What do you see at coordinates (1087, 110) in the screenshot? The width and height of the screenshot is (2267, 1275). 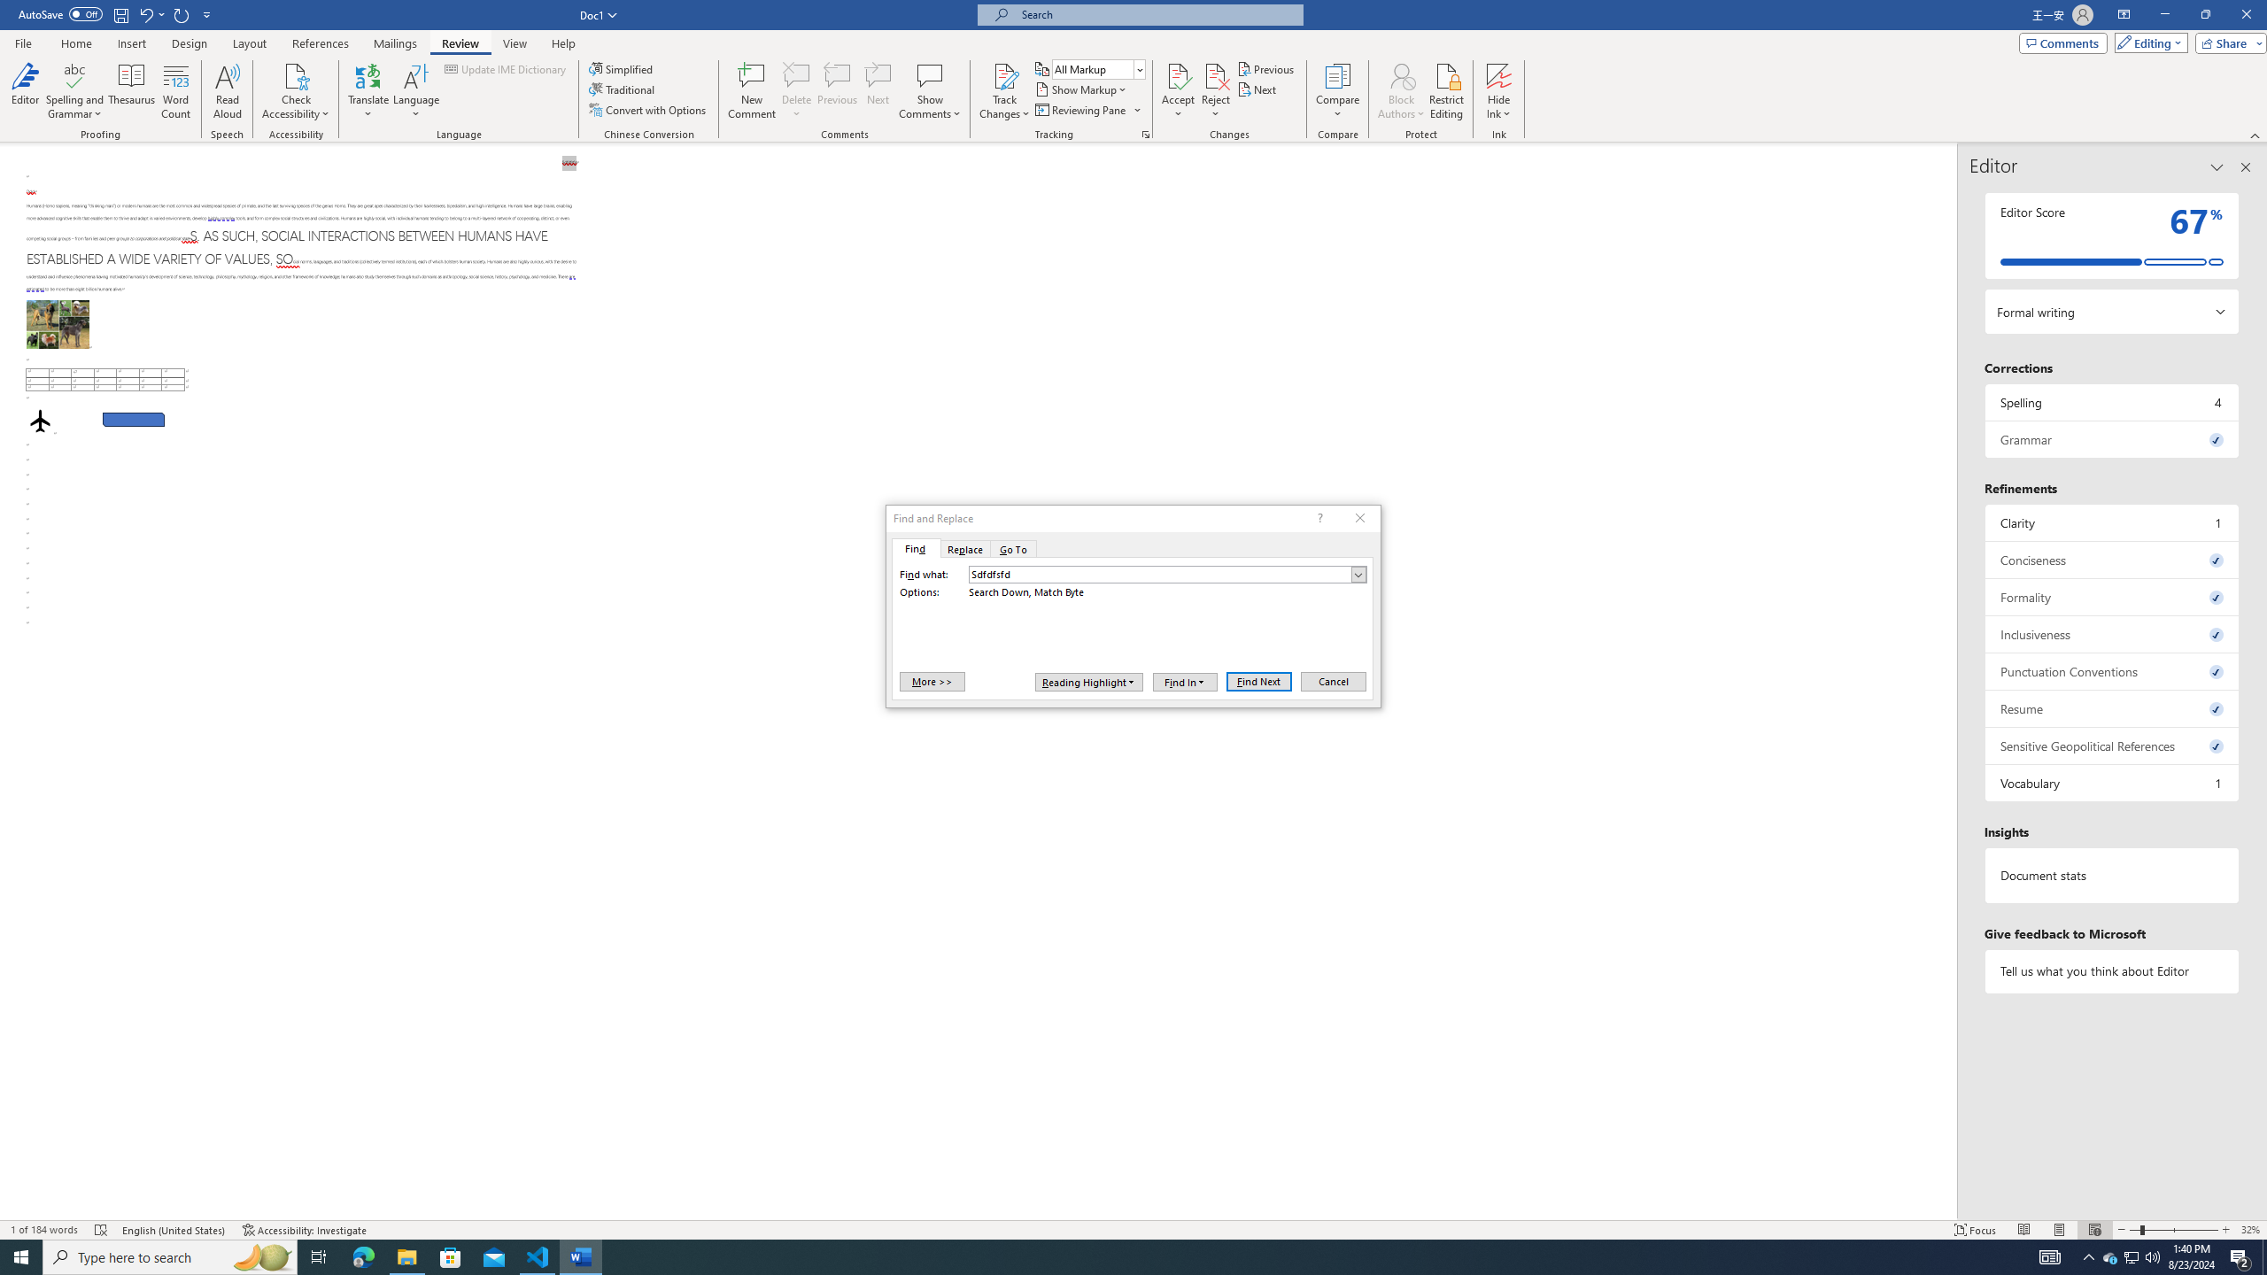 I see `Reviewing Pane` at bounding box center [1087, 110].